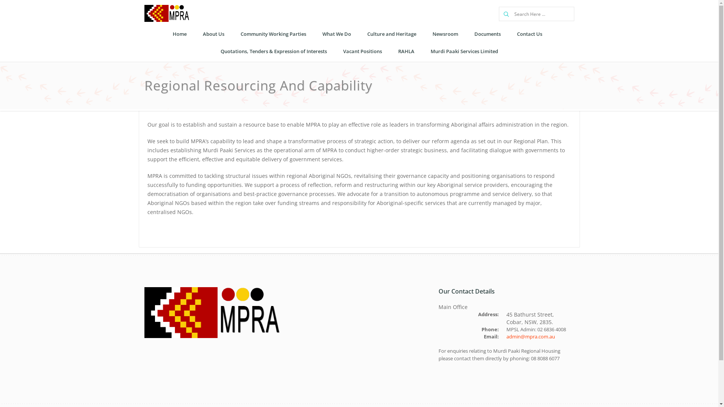 The width and height of the screenshot is (724, 407). Describe the element at coordinates (179, 34) in the screenshot. I see `Home` at that location.